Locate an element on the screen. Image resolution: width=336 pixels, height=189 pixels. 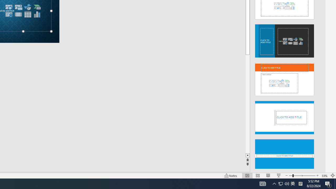
Insert Table is located at coordinates (28, 14).